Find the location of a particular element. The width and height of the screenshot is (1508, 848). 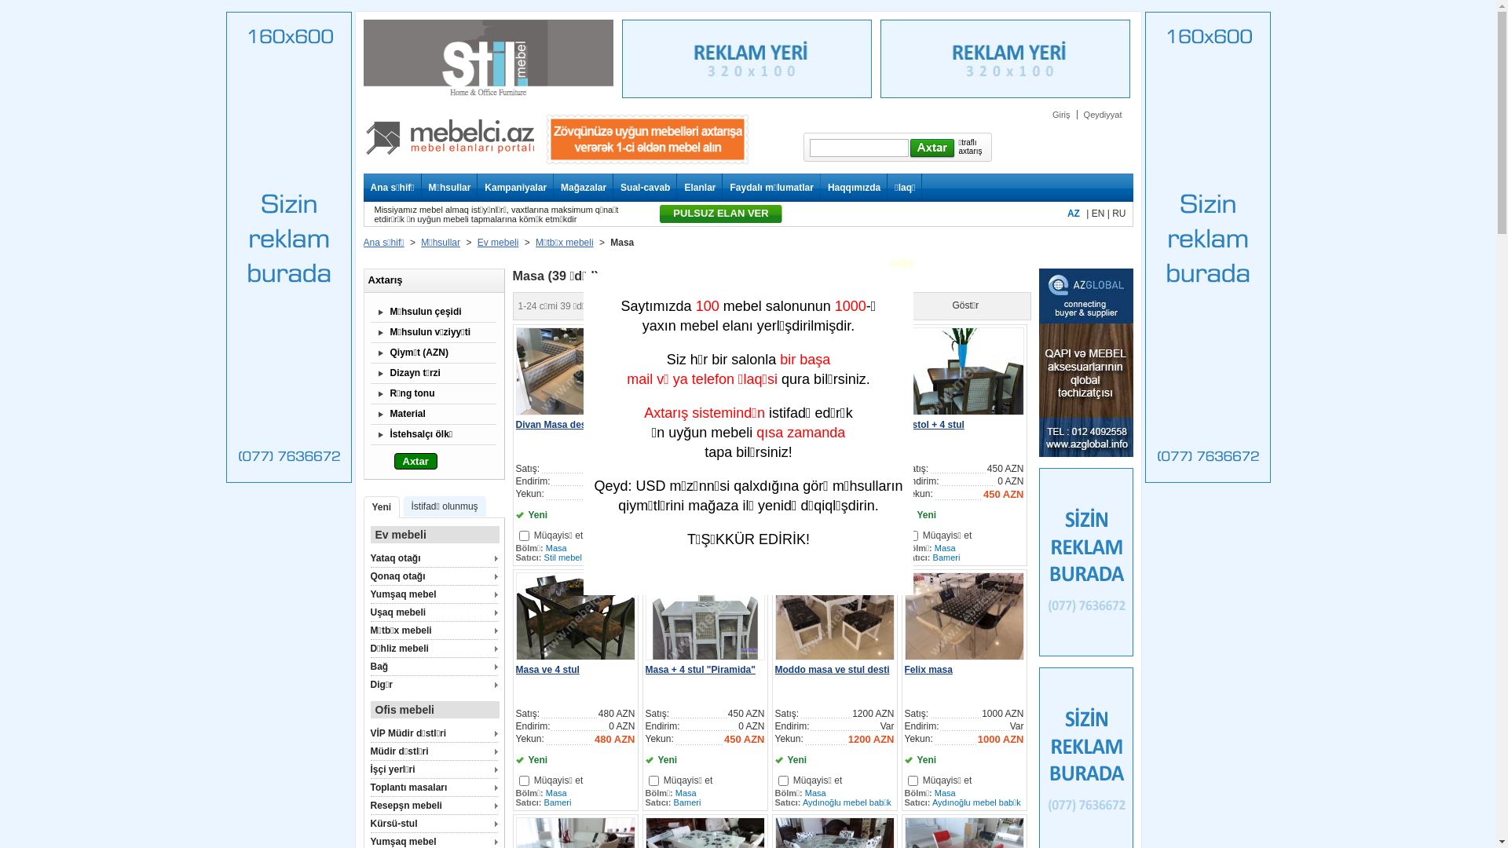

Masa is located at coordinates (556, 793).